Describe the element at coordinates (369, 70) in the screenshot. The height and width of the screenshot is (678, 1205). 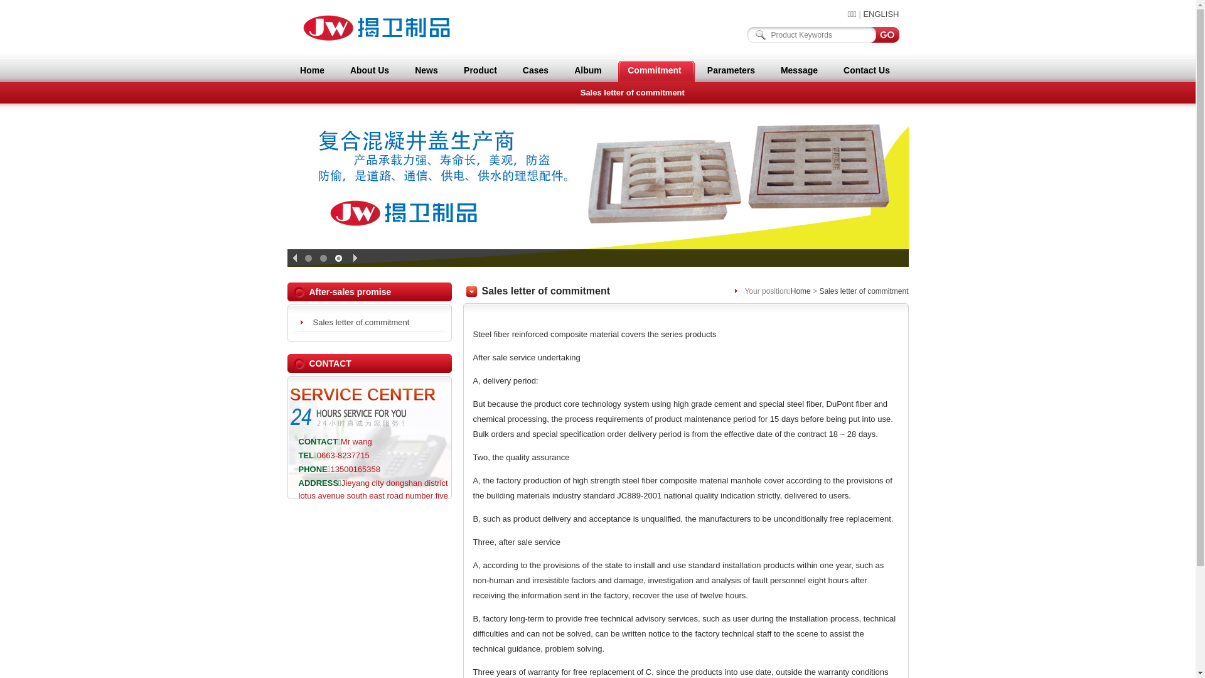
I see `About Us` at that location.